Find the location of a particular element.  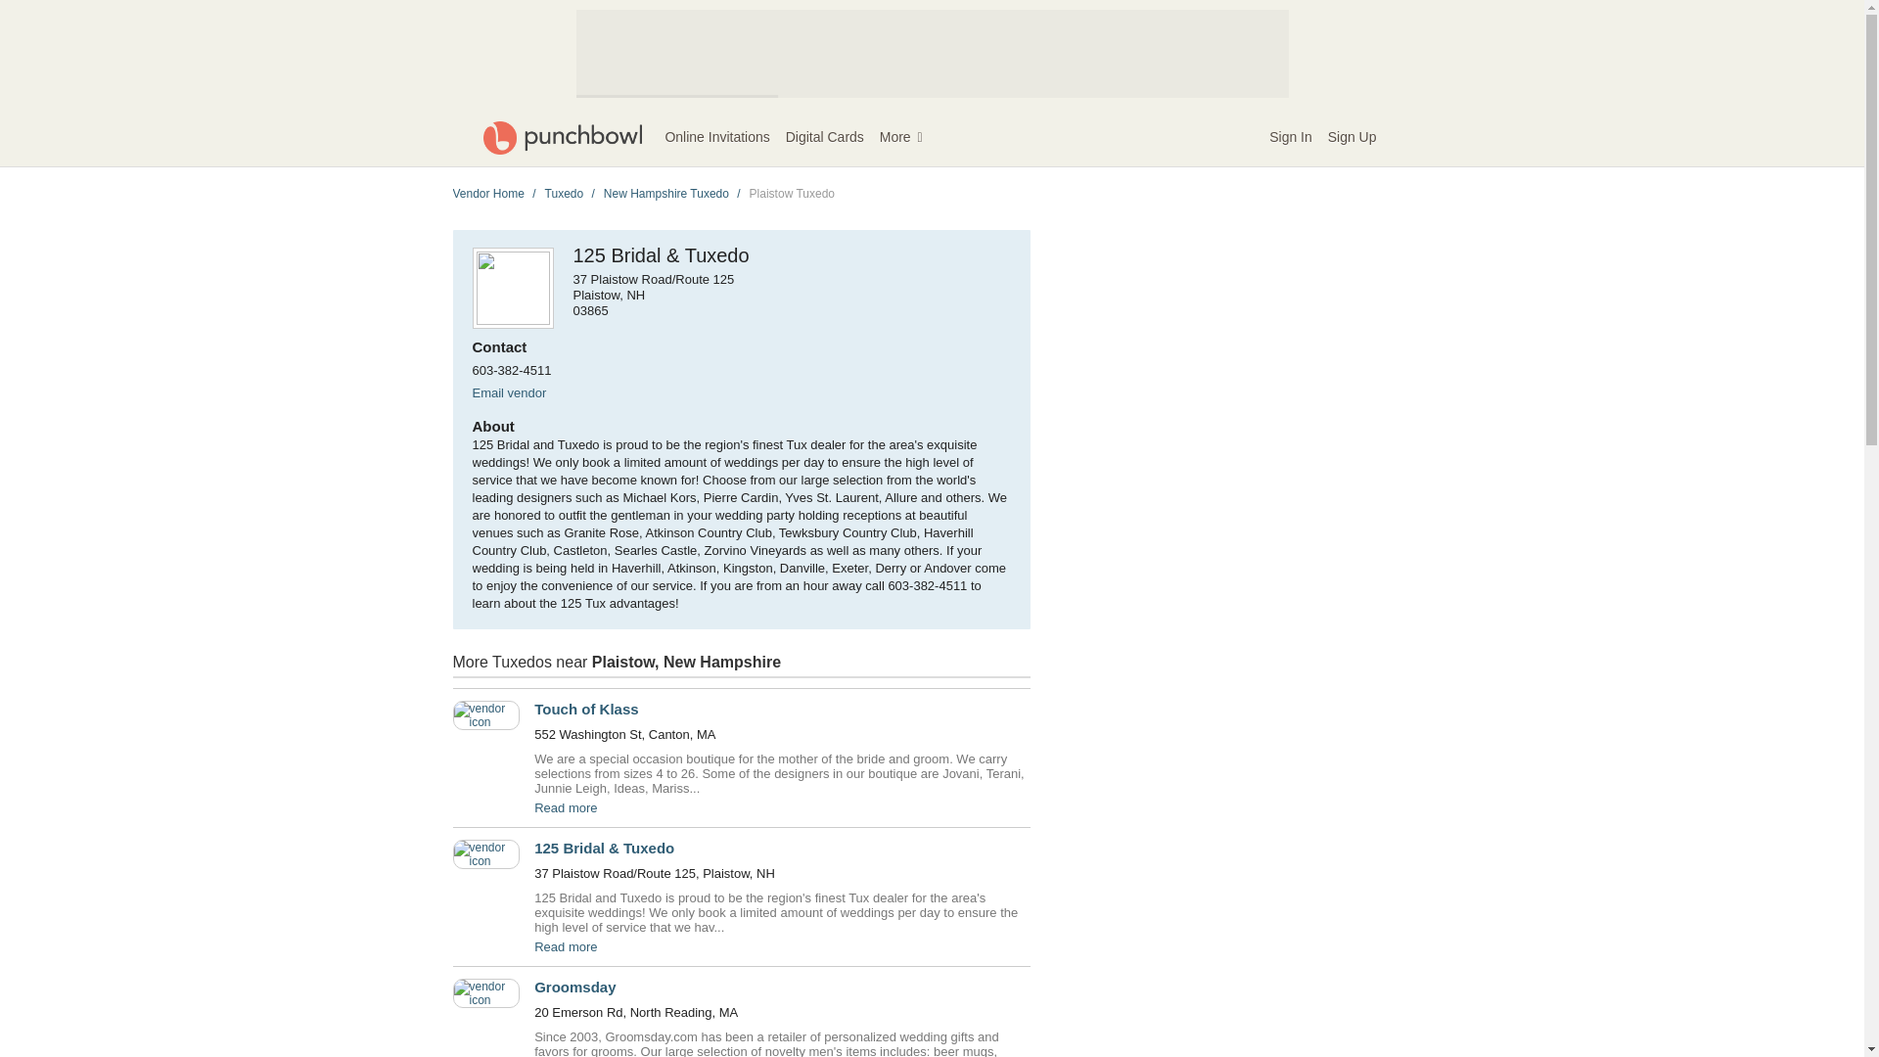

Vendor Home is located at coordinates (487, 194).